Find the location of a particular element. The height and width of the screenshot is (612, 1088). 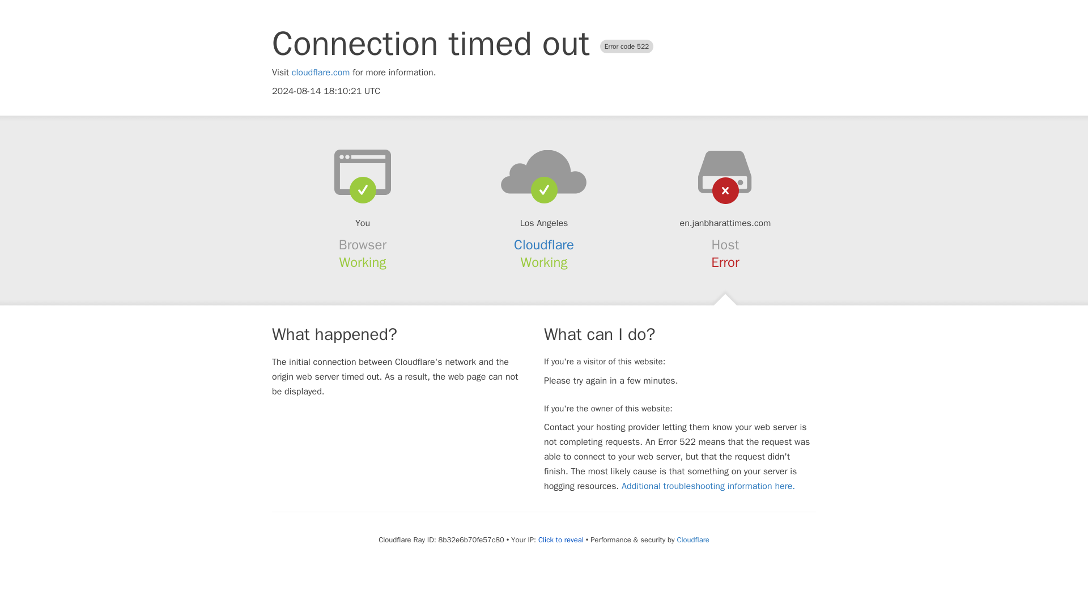

Cloudflare is located at coordinates (544, 245).